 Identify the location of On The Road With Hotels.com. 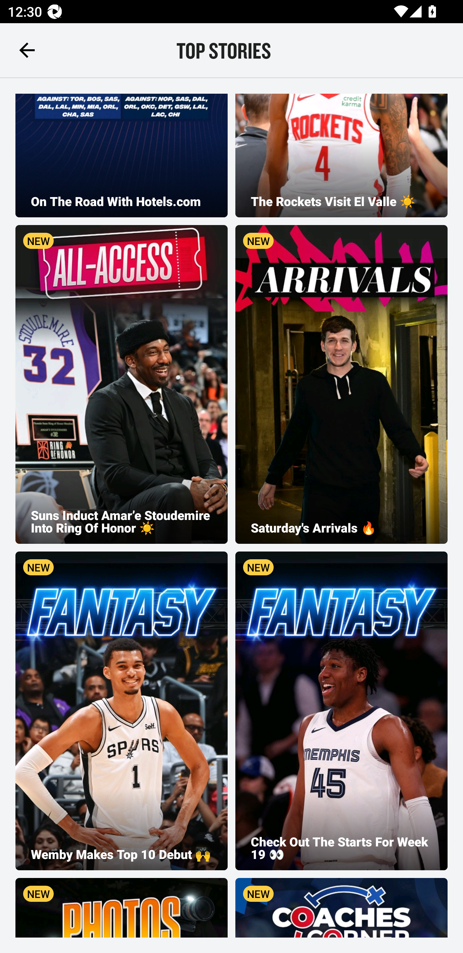
(122, 155).